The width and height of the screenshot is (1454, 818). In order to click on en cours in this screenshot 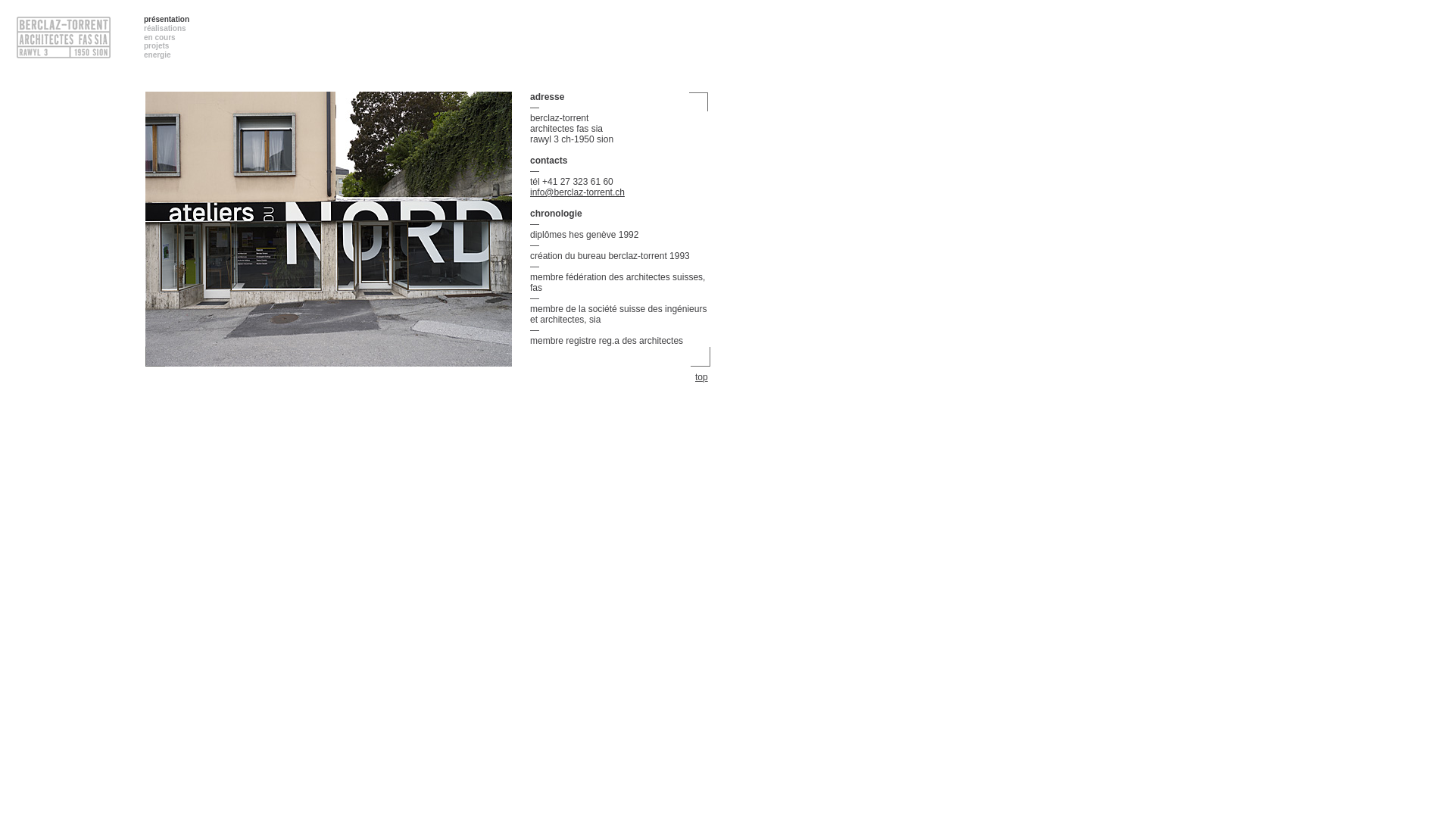, I will do `click(160, 38)`.